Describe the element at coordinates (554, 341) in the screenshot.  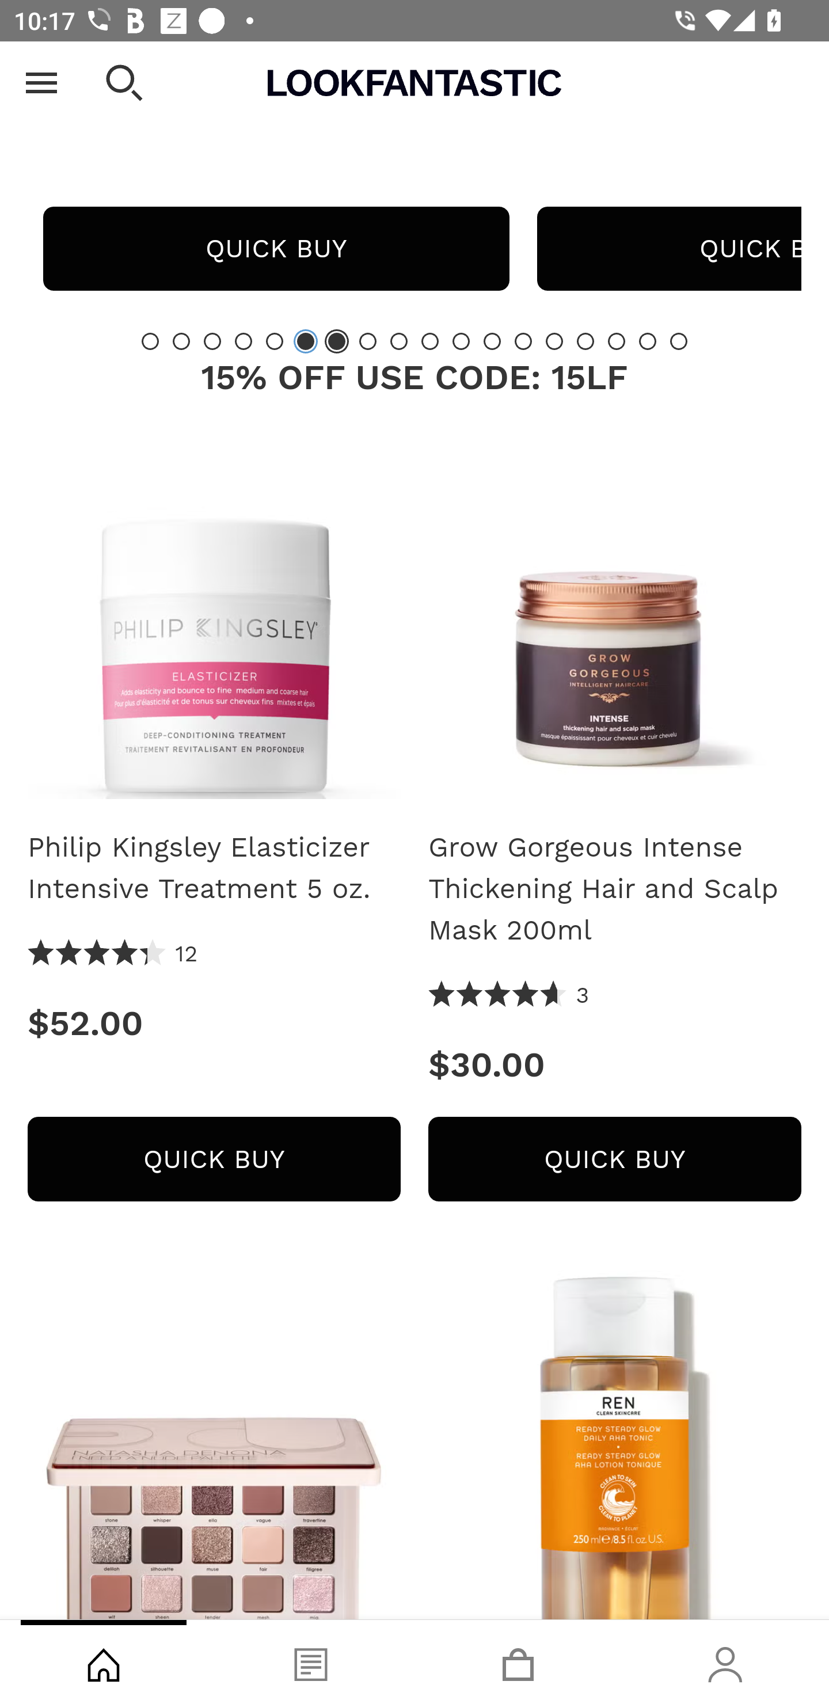
I see `Slide 14` at that location.